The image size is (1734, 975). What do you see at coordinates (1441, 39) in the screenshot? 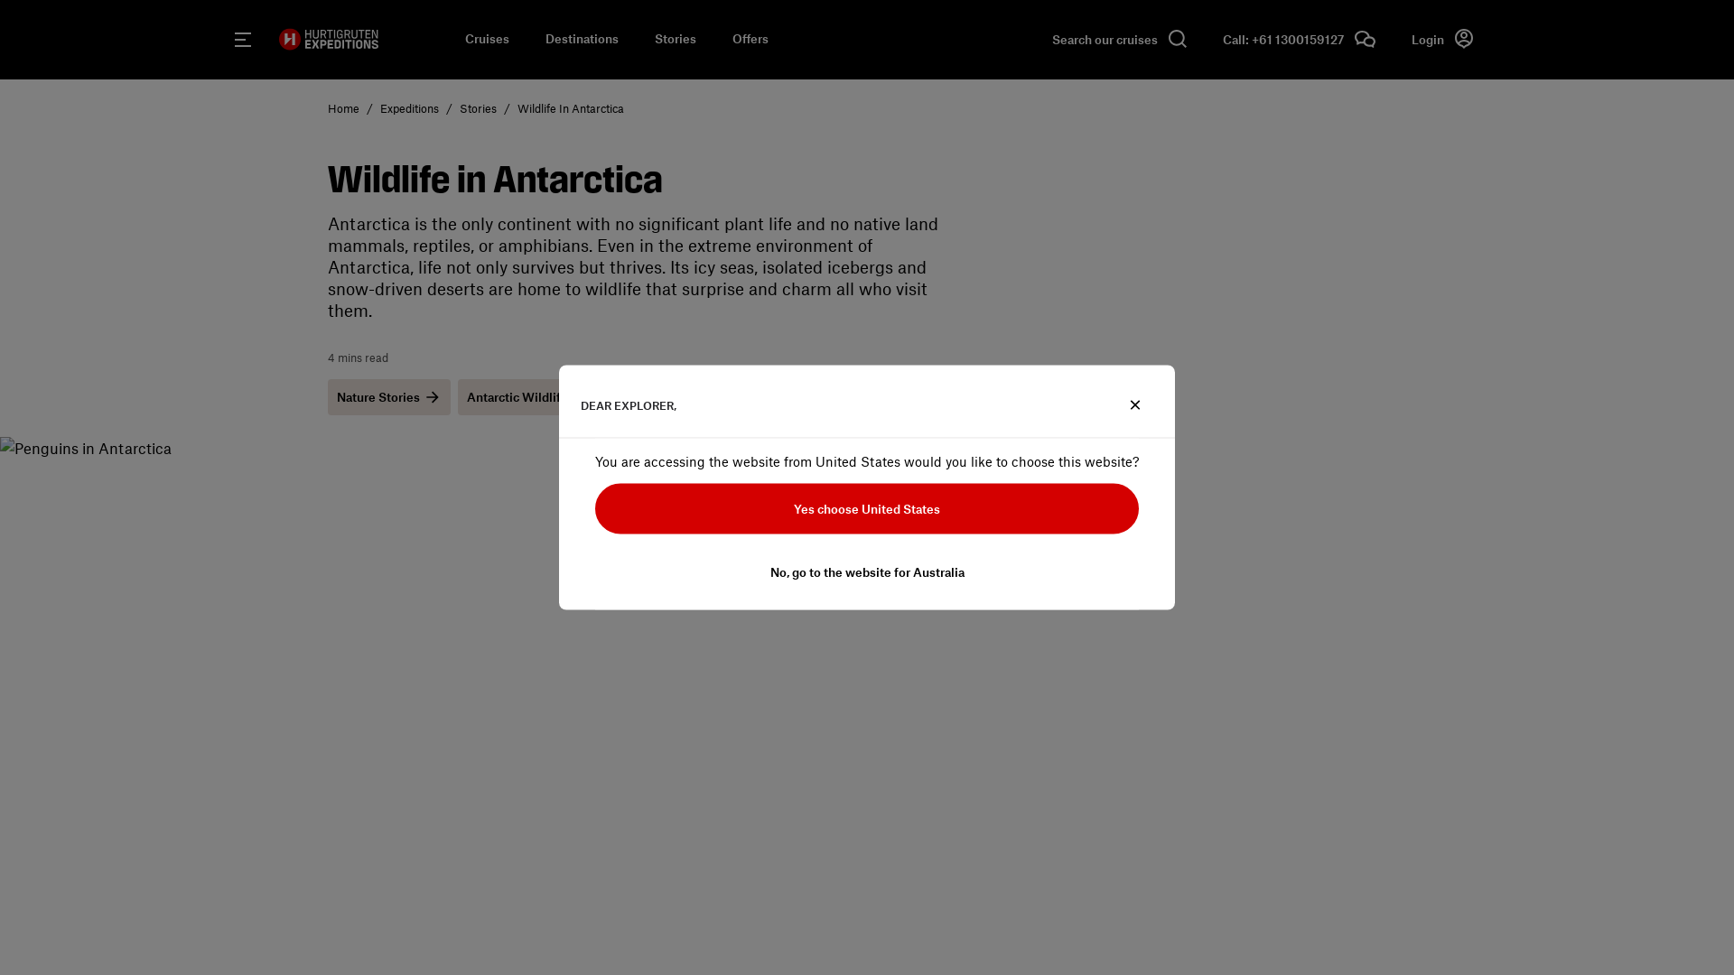
I see `Login` at bounding box center [1441, 39].